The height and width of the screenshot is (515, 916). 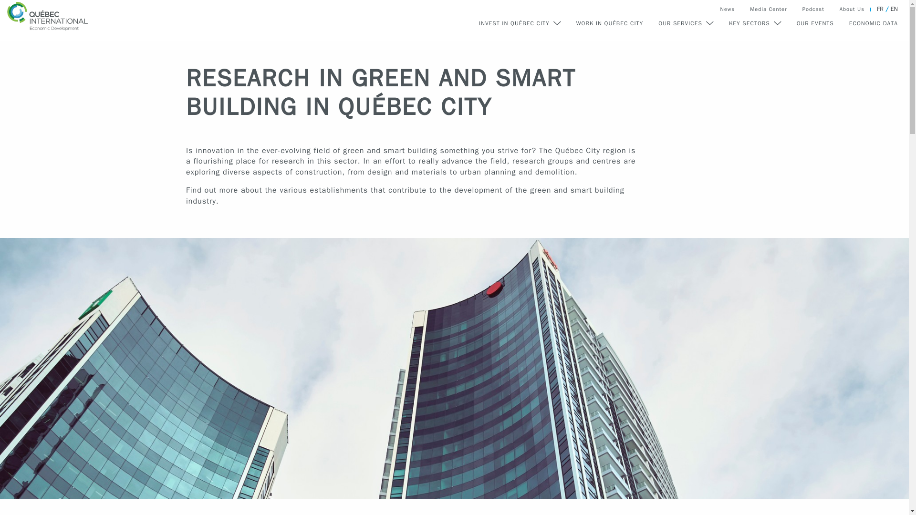 What do you see at coordinates (728, 9) in the screenshot?
I see `News` at bounding box center [728, 9].